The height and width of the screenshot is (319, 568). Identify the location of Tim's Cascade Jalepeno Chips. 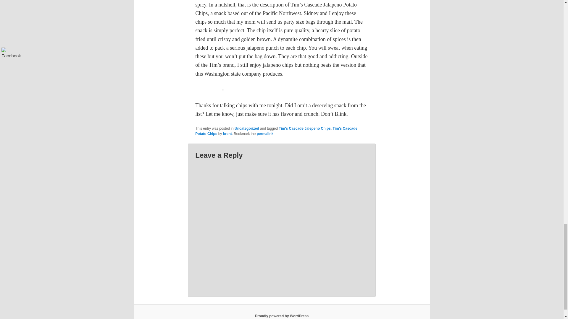
(305, 128).